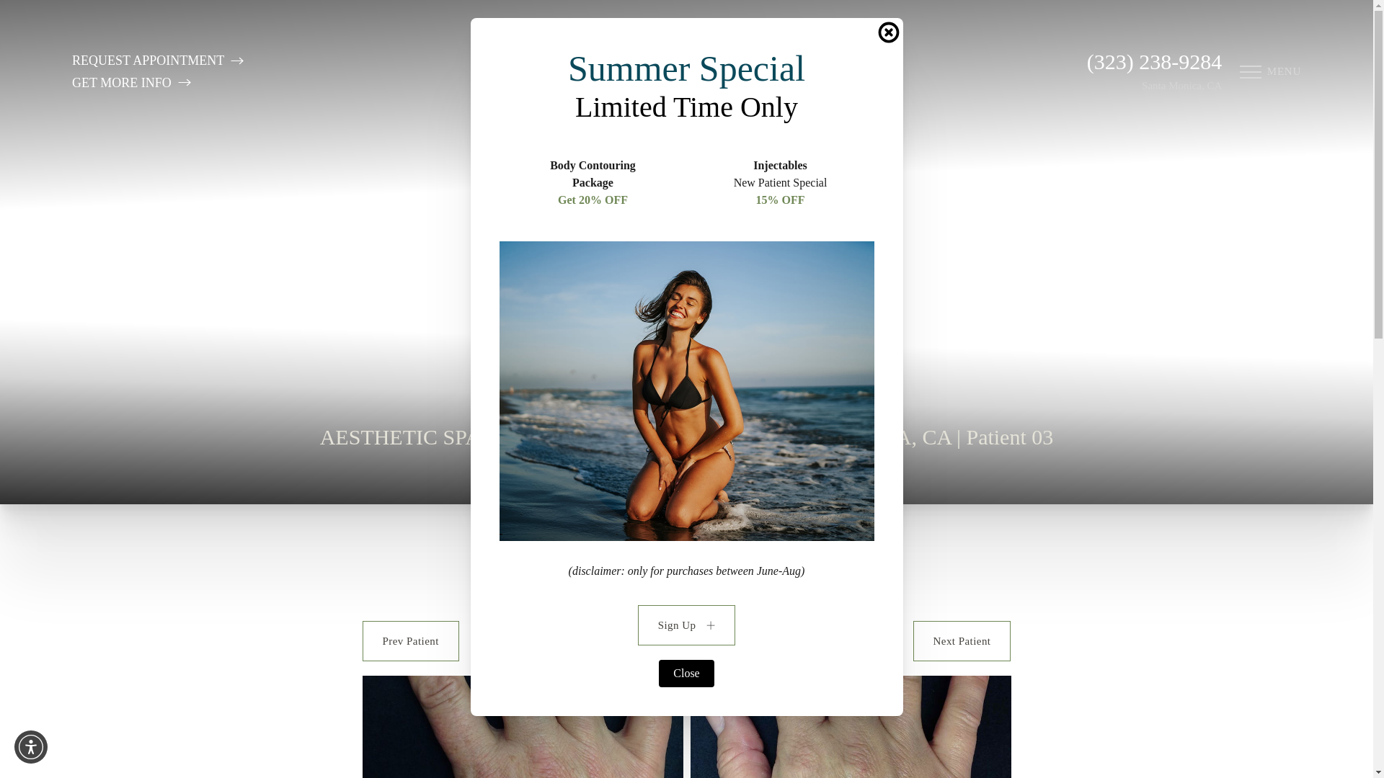 The height and width of the screenshot is (778, 1384). What do you see at coordinates (157, 61) in the screenshot?
I see `REQUEST APPOINTMENT` at bounding box center [157, 61].